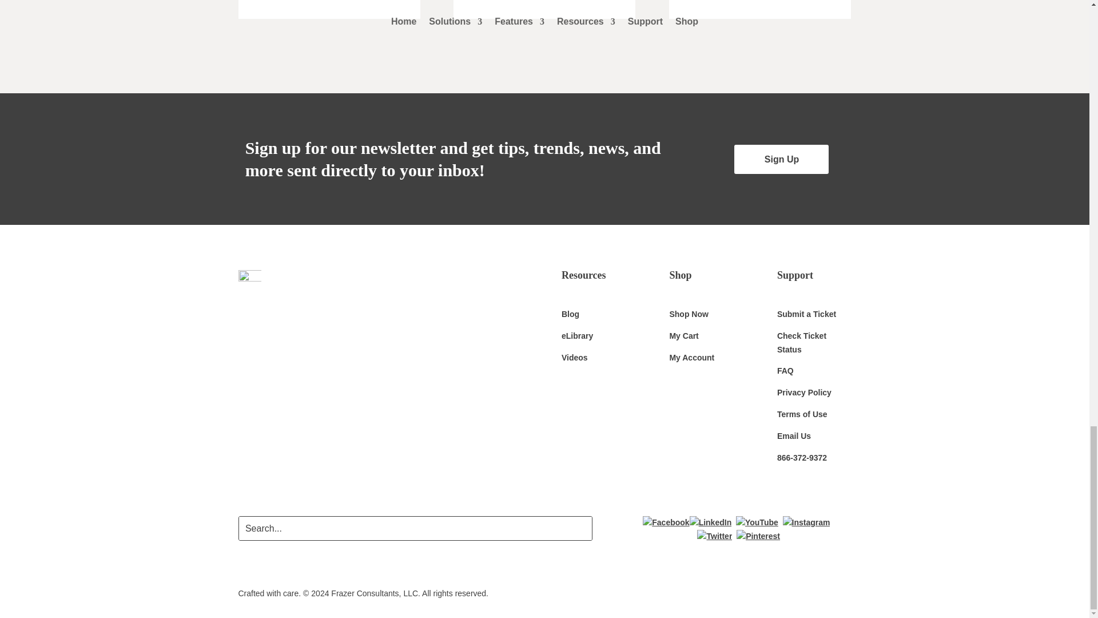 Image resolution: width=1098 pixels, height=618 pixels. Describe the element at coordinates (806, 522) in the screenshot. I see `Instagram Page` at that location.